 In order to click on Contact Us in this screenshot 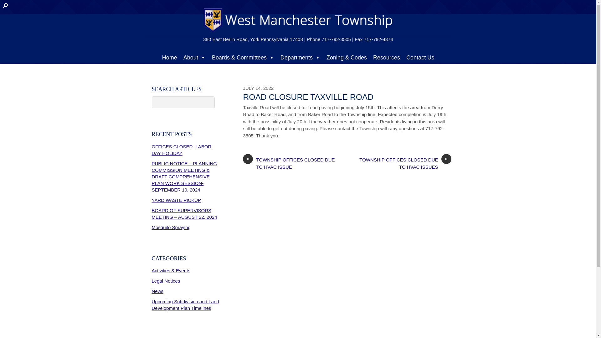, I will do `click(420, 58)`.